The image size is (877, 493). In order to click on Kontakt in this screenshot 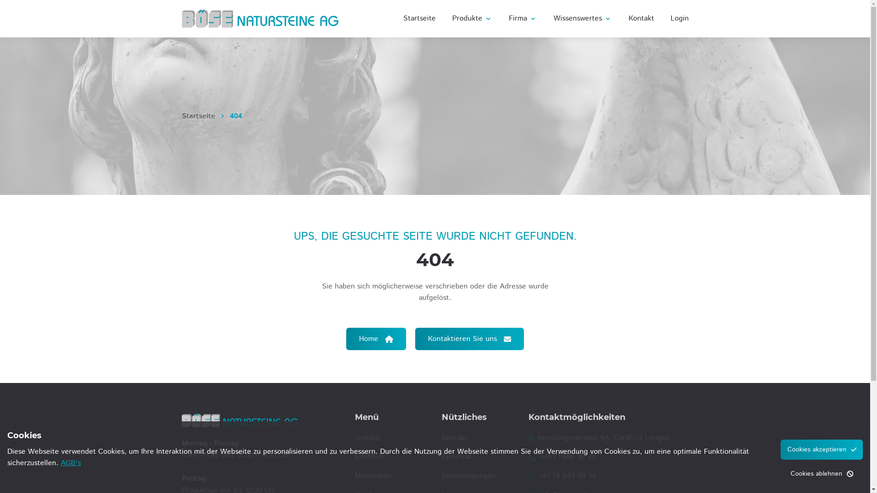, I will do `click(478, 438)`.